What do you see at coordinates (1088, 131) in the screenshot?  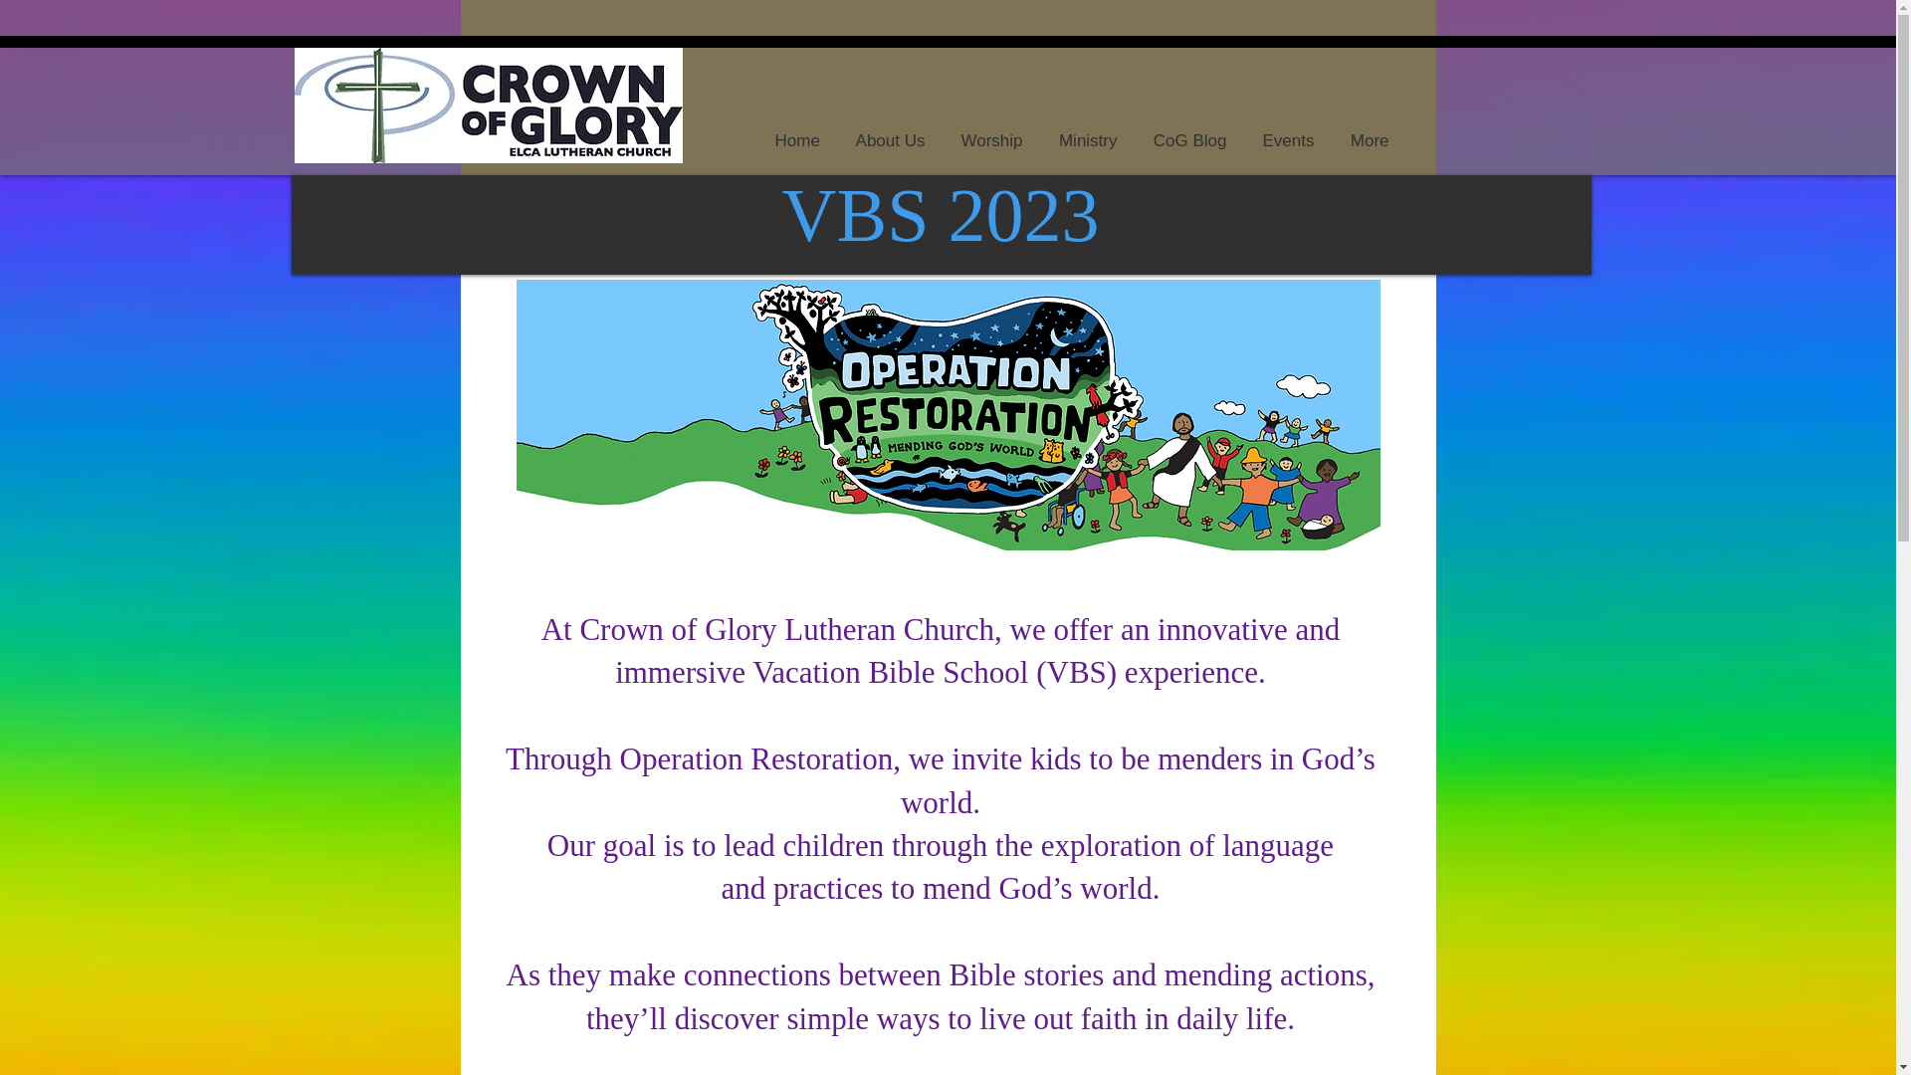 I see `Ministry` at bounding box center [1088, 131].